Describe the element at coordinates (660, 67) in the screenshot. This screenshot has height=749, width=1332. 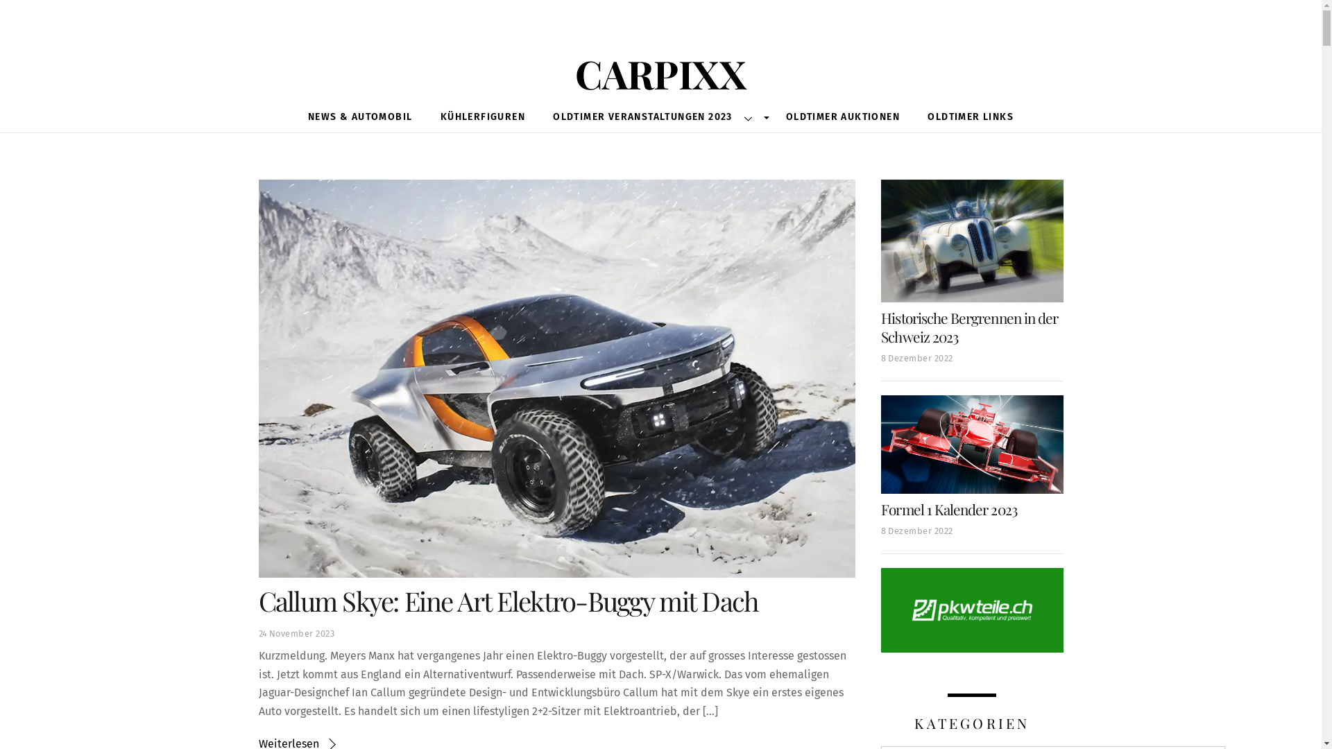
I see `carpixx` at that location.